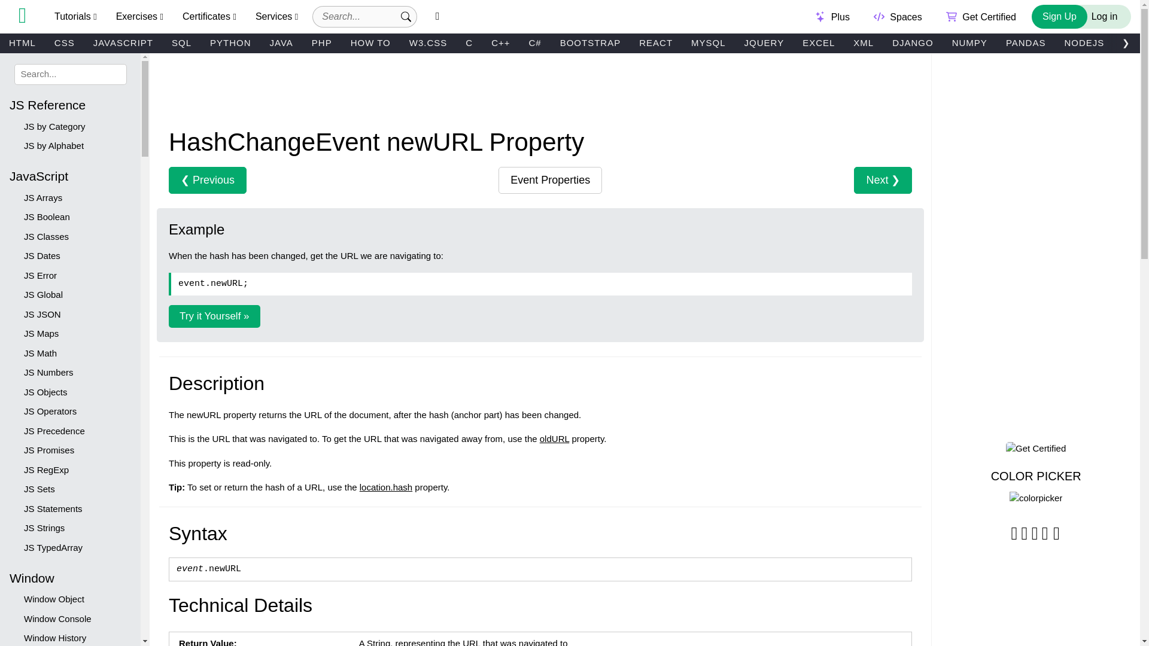  Describe the element at coordinates (140, 17) in the screenshot. I see `Exercises` at that location.